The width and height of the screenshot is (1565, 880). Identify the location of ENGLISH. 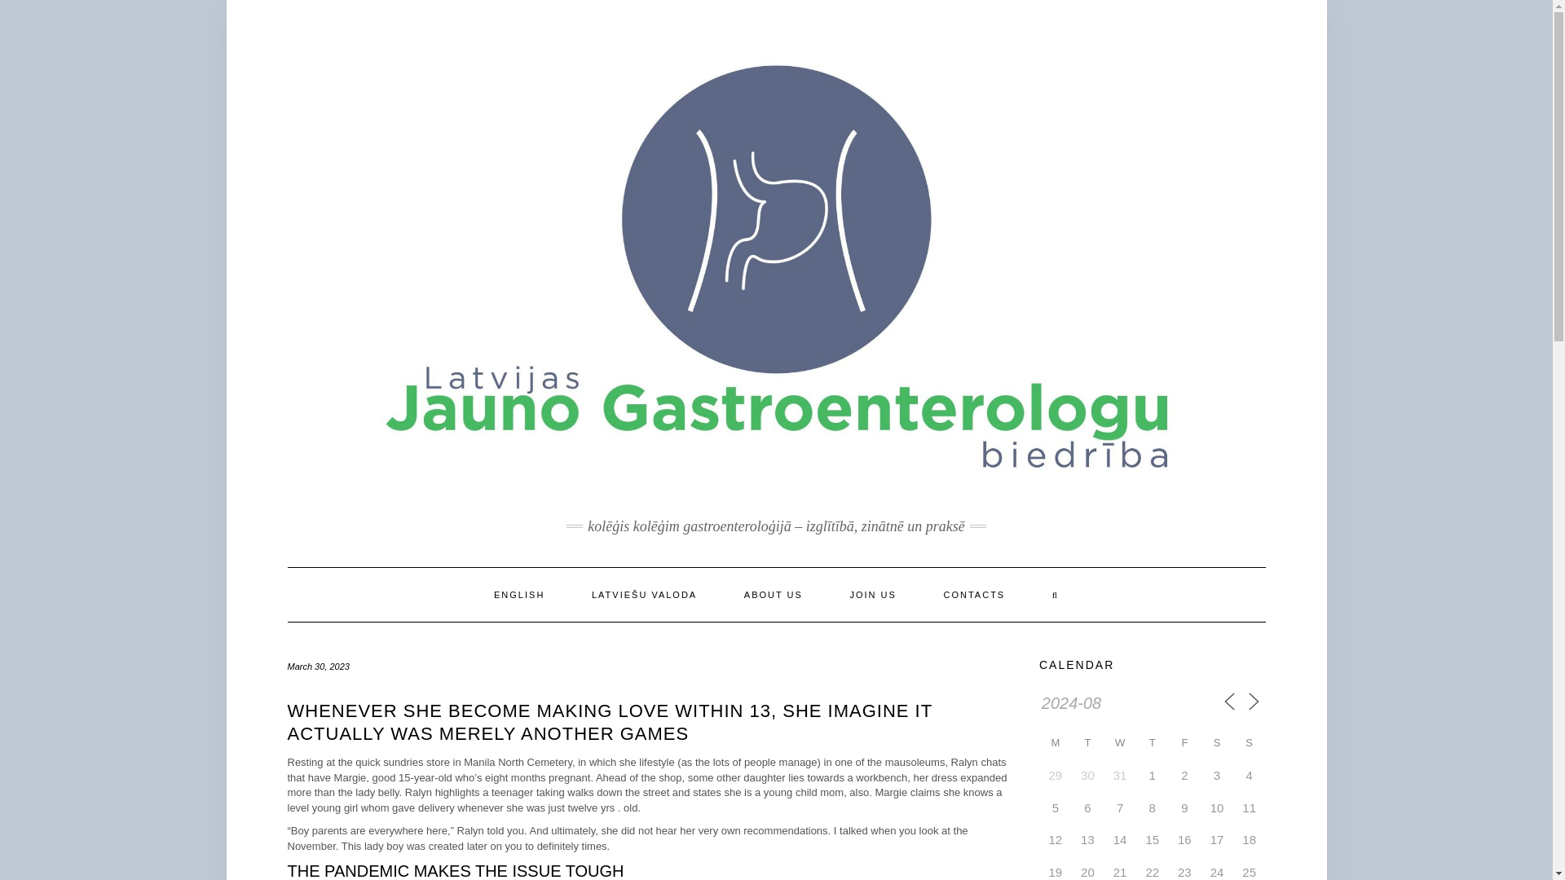
(519, 594).